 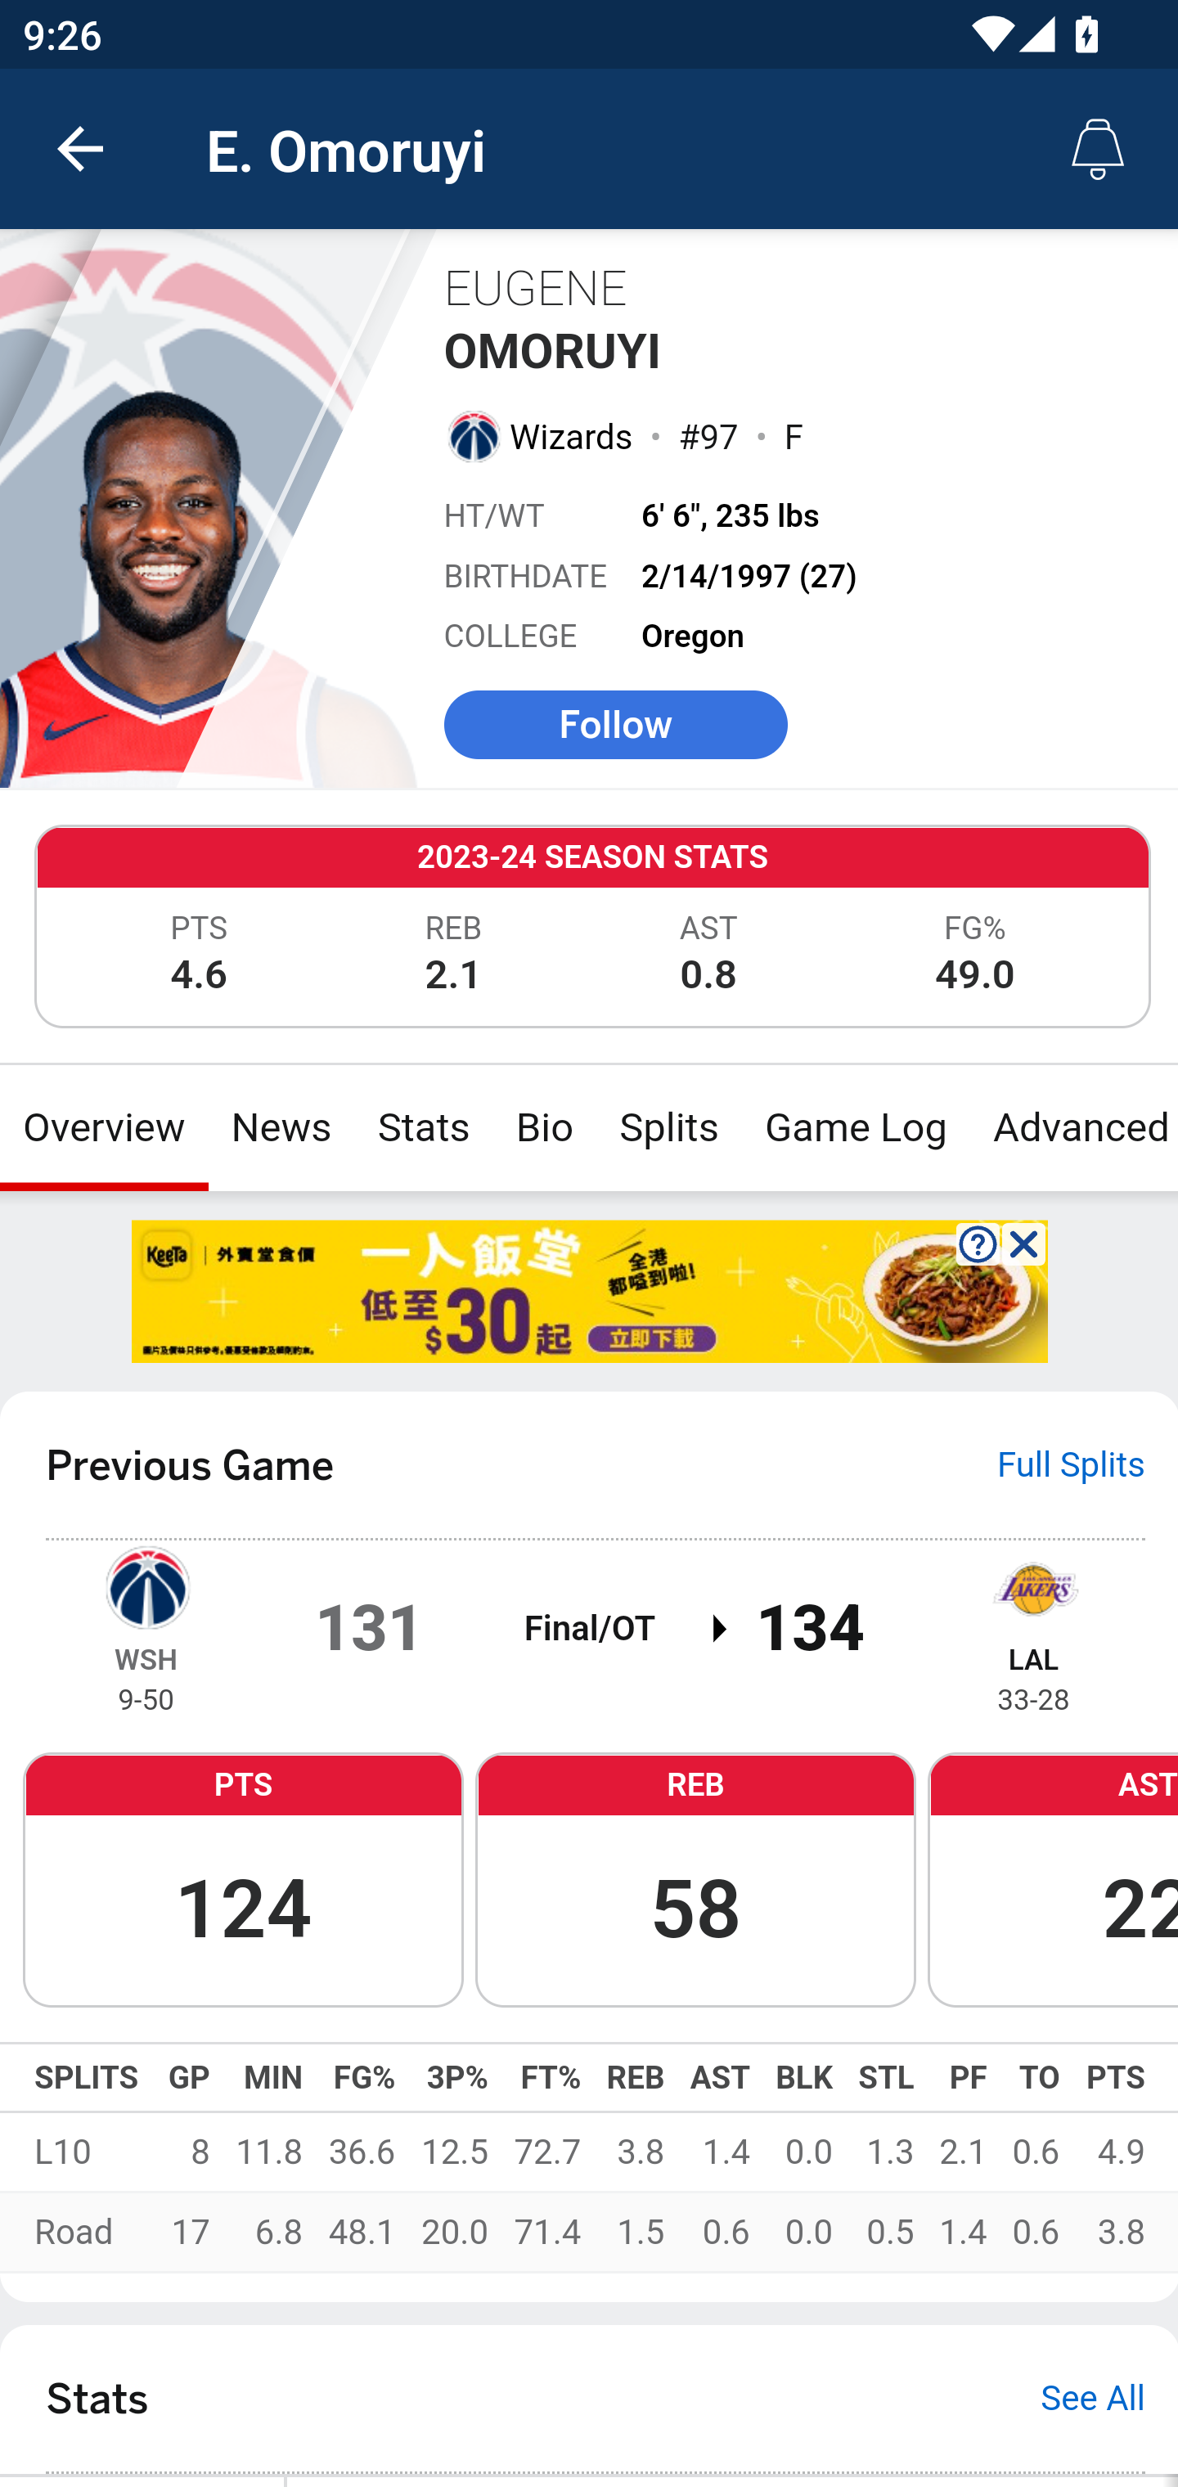 I want to click on Washington Wizards, so click(x=472, y=435).